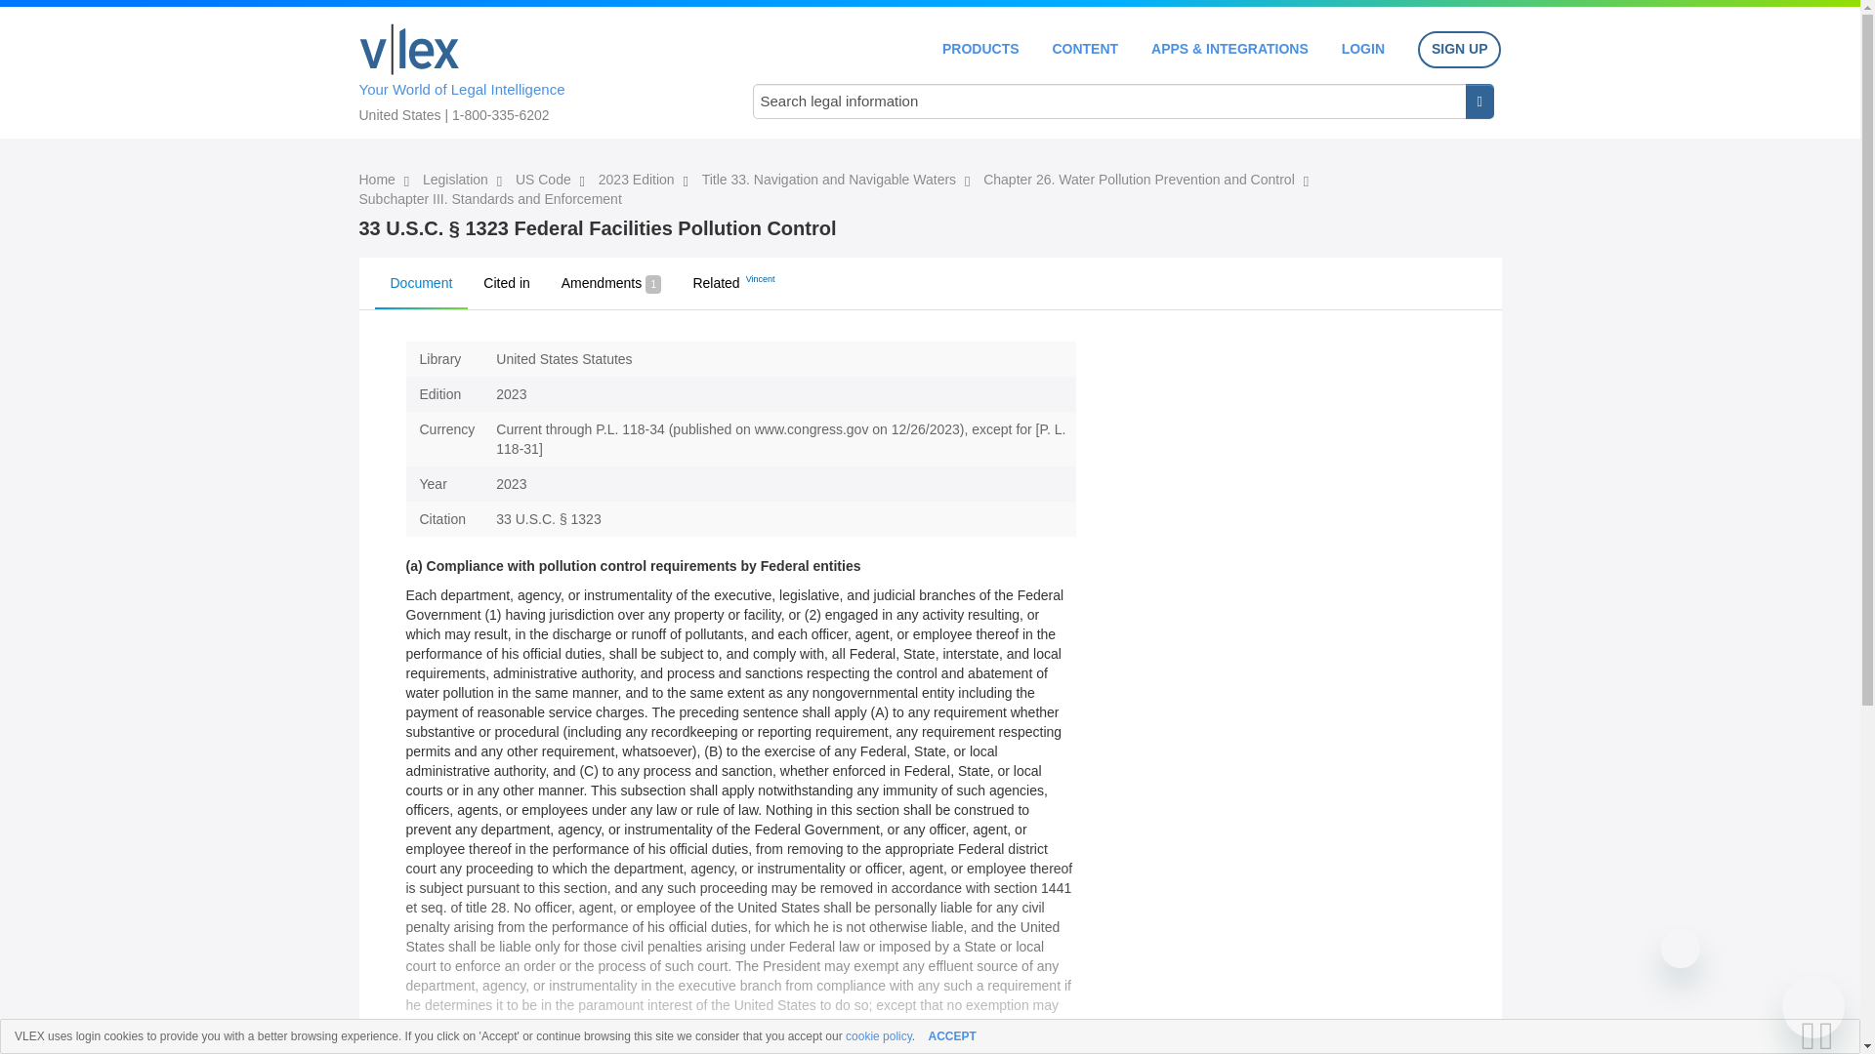 The height and width of the screenshot is (1054, 1875). I want to click on cookie policy, so click(878, 1036).